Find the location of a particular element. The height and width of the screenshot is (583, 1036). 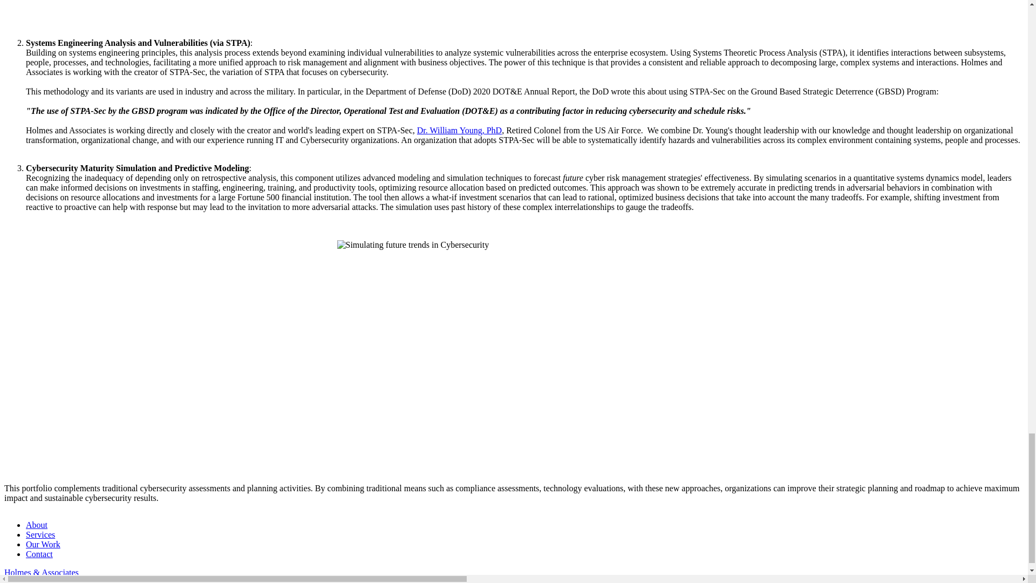

Home is located at coordinates (41, 572).